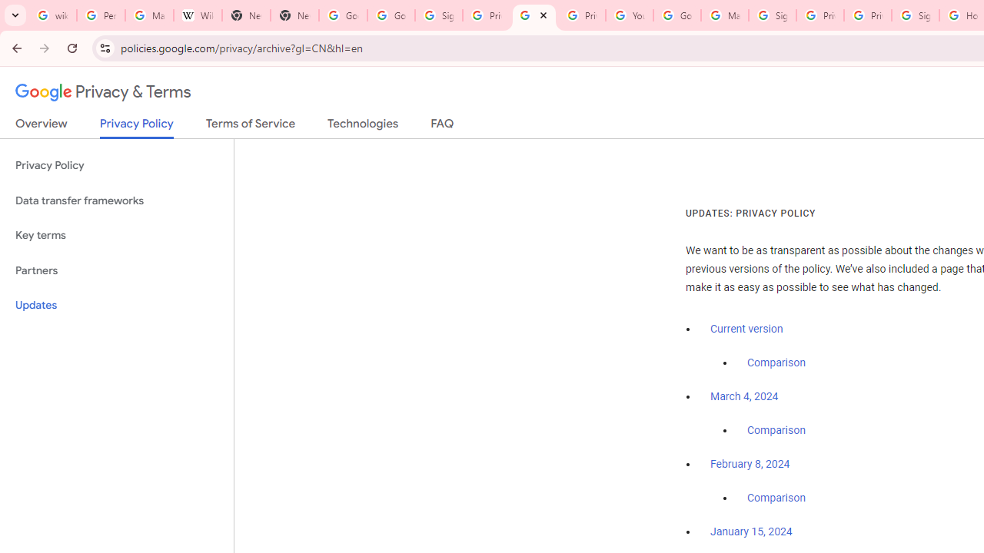  I want to click on Sign in - Google Accounts, so click(915, 15).